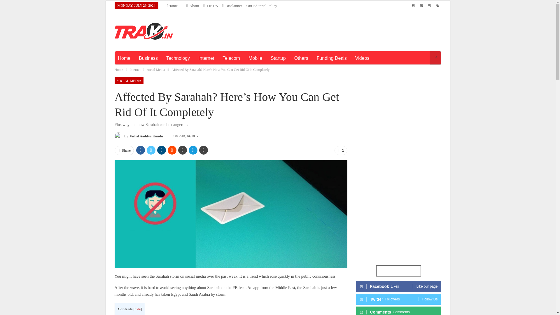 The height and width of the screenshot is (315, 560). Describe the element at coordinates (129, 80) in the screenshot. I see `SOCIAL MEDIA` at that location.